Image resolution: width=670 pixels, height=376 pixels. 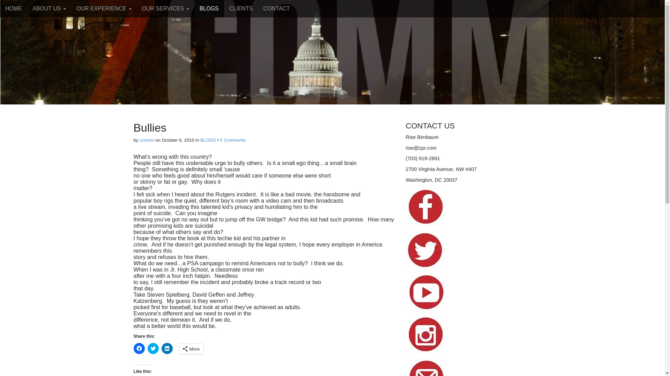 I want to click on zcomm, so click(x=147, y=140).